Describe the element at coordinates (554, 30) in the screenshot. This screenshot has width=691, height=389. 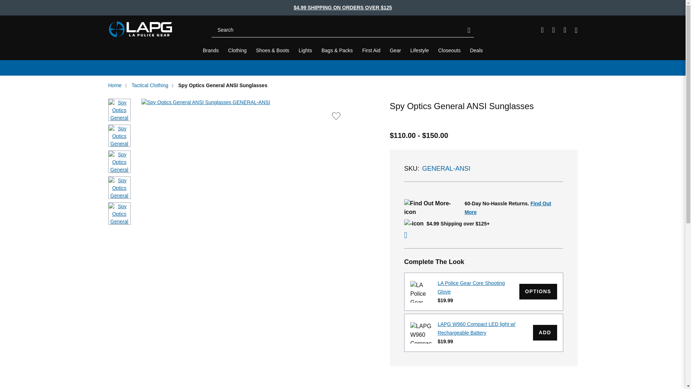
I see `Rewards` at that location.